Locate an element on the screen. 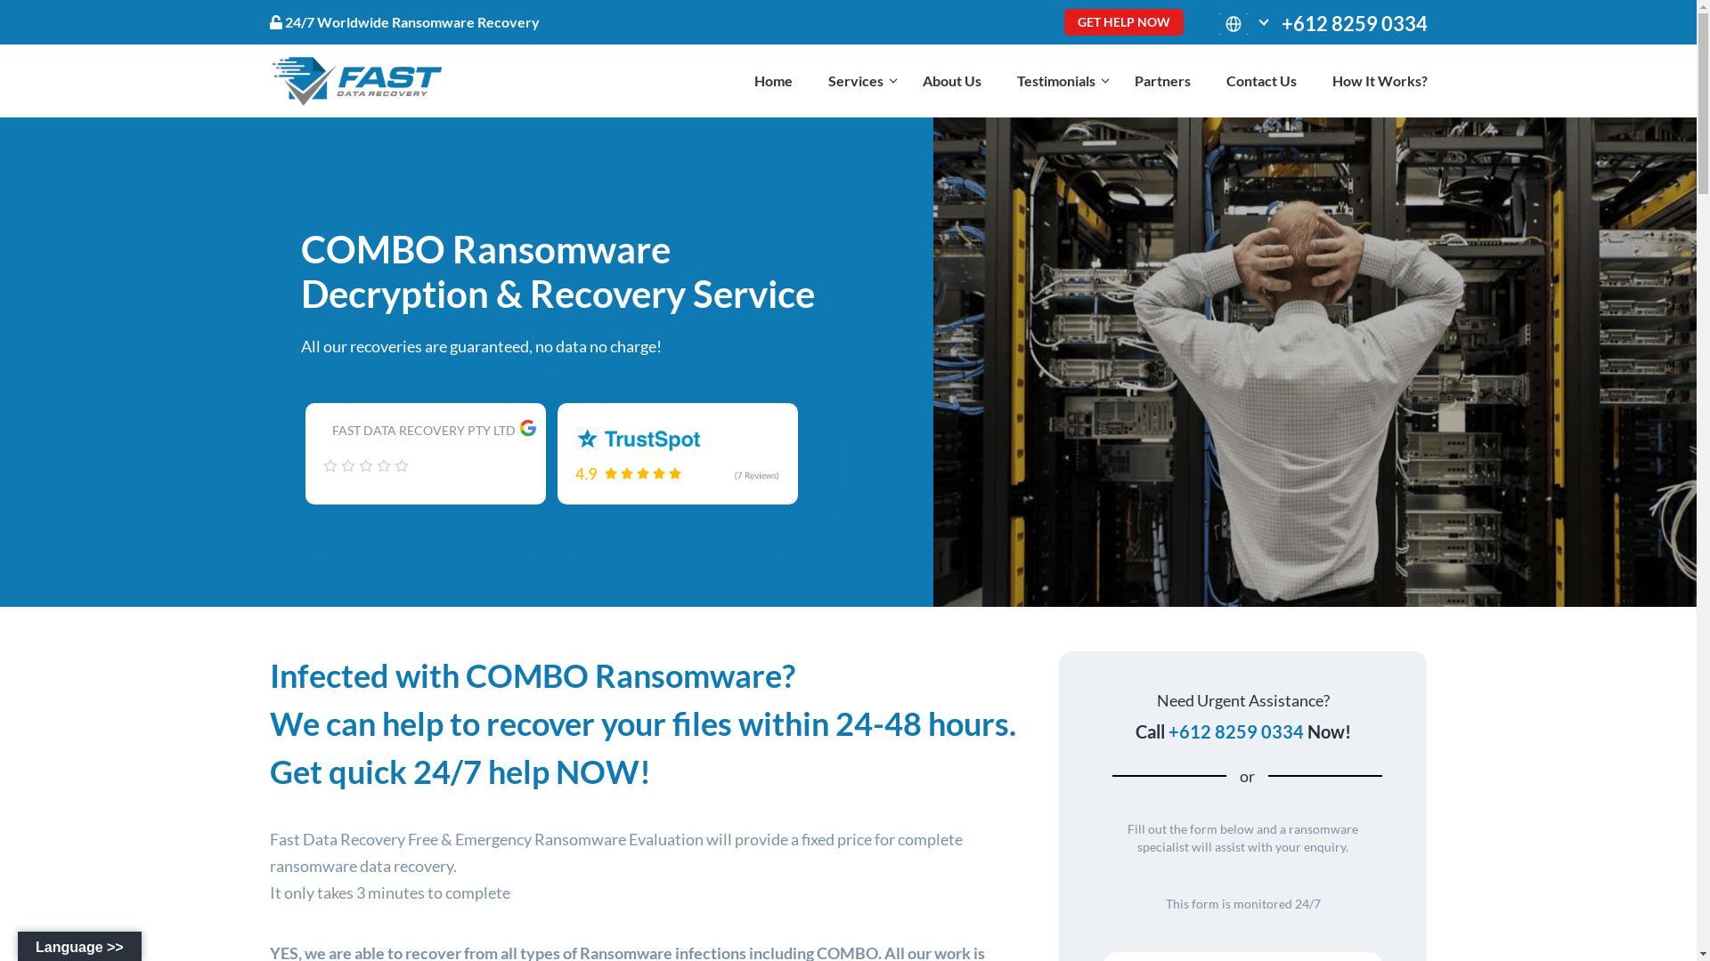  Contact Us is located at coordinates (1261, 81).